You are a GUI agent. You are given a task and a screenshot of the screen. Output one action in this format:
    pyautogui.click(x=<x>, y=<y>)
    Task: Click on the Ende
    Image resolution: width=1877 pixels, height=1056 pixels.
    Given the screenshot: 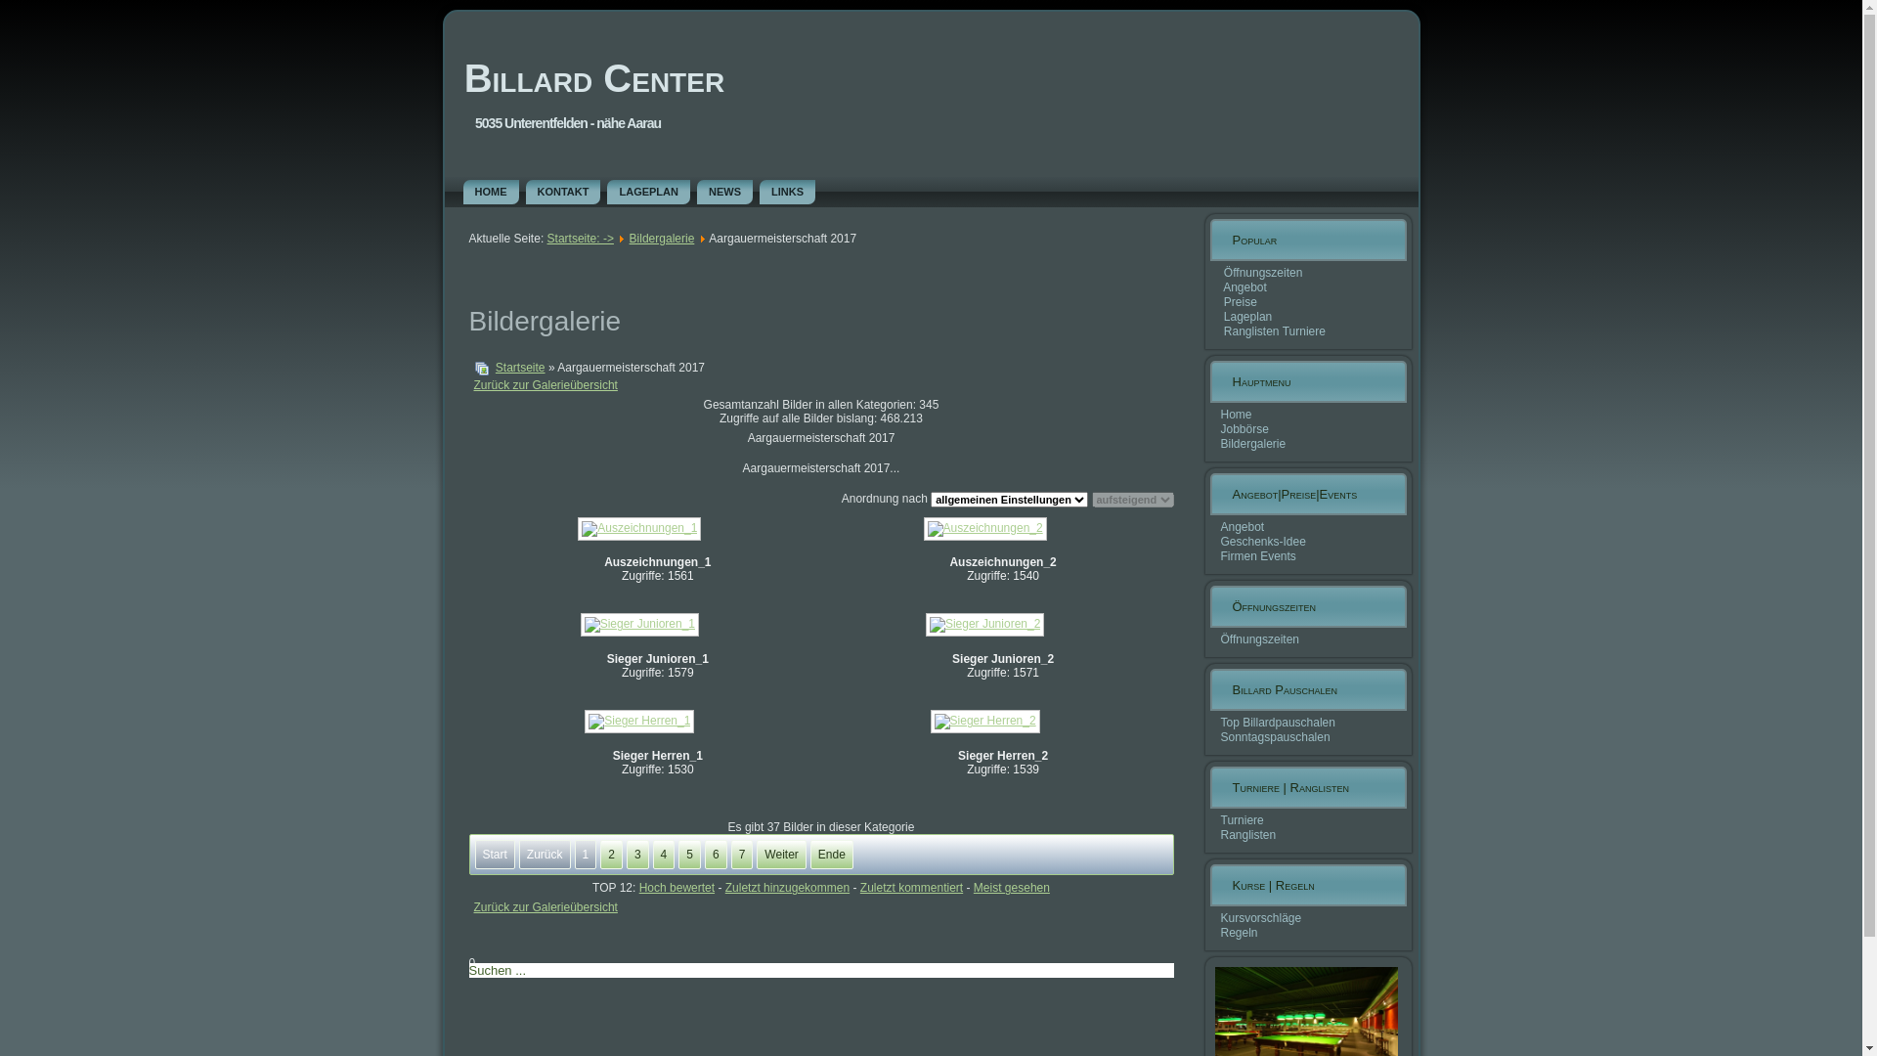 What is the action you would take?
    pyautogui.click(x=832, y=855)
    